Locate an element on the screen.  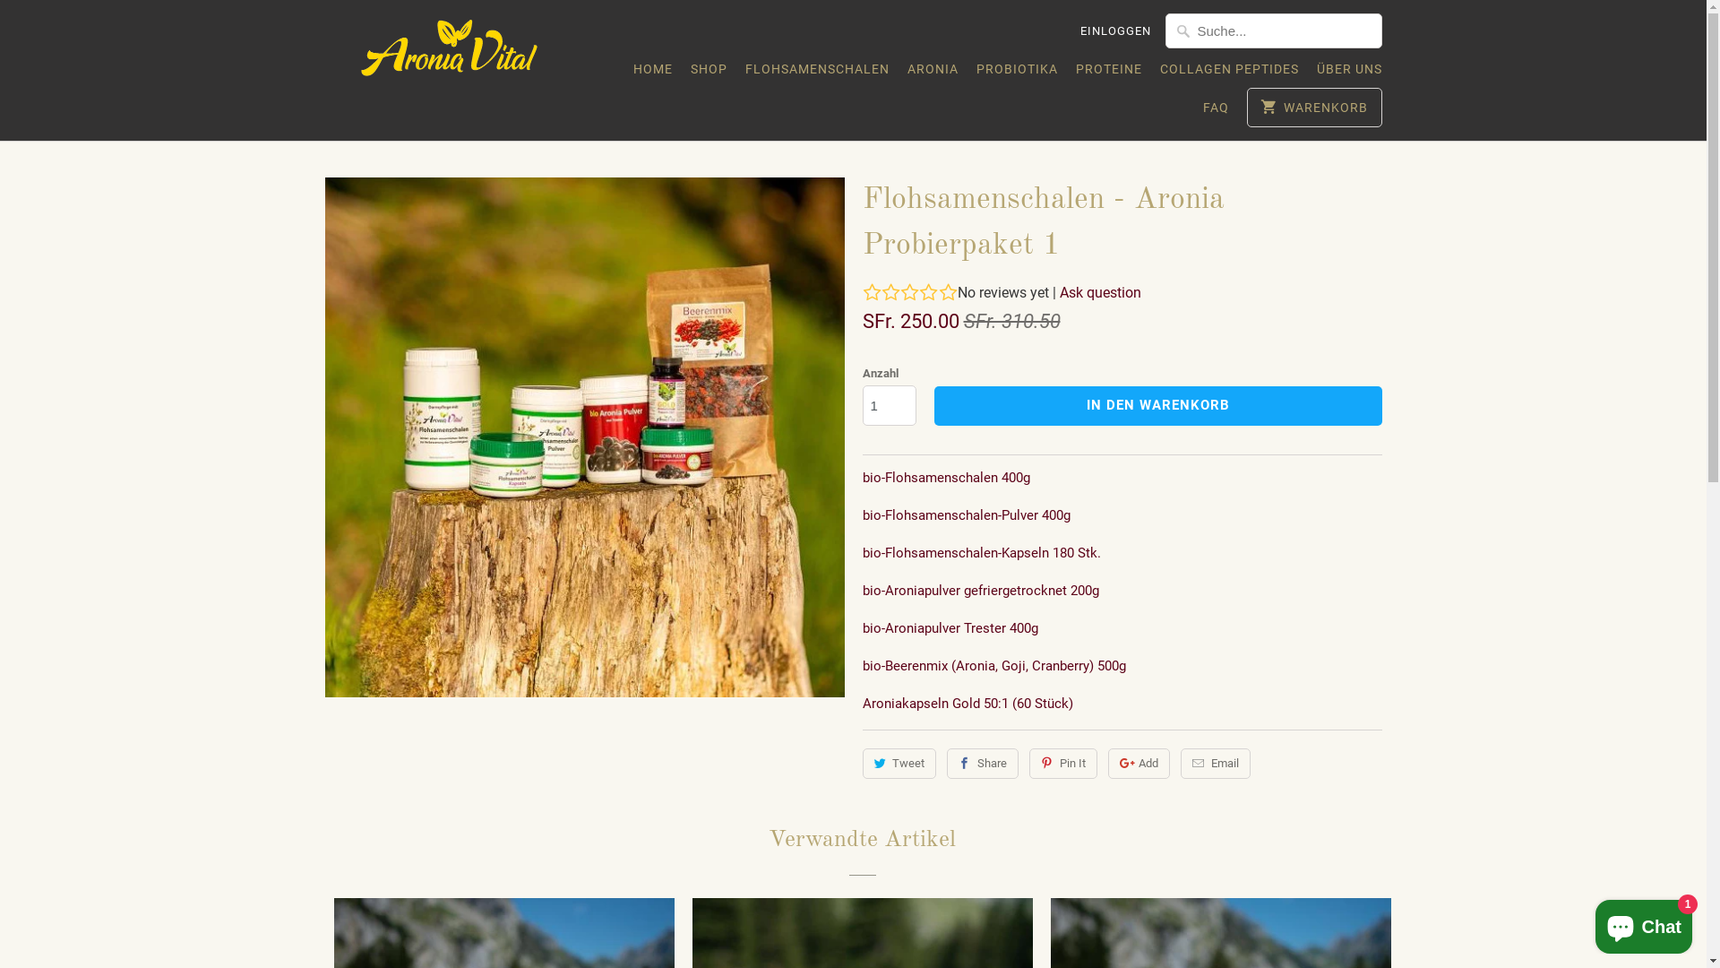
bio-Flohsamenschalen-Kapseln 180 Stk. is located at coordinates (981, 553).